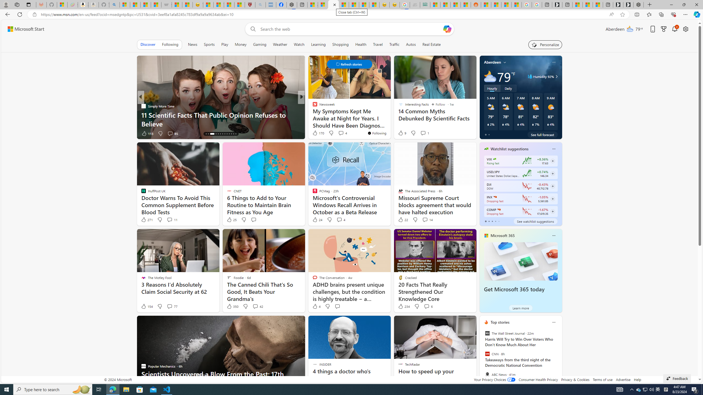  Describe the element at coordinates (314, 133) in the screenshot. I see `3 Like` at that location.